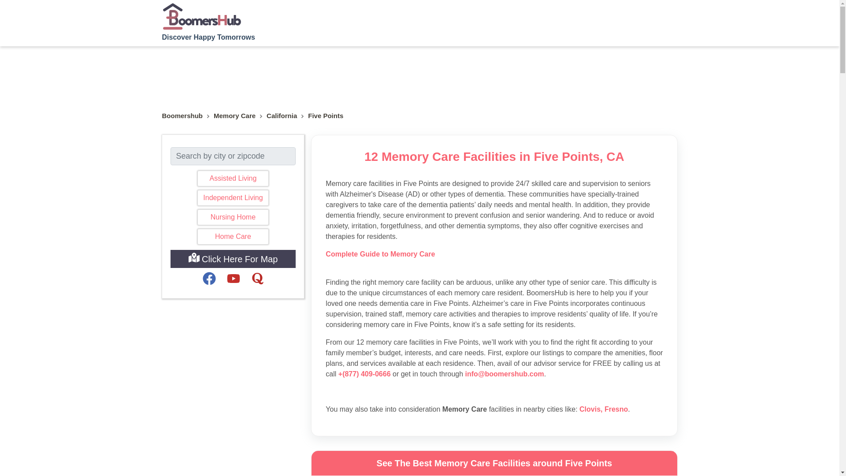 The height and width of the screenshot is (476, 846). Describe the element at coordinates (233, 178) in the screenshot. I see `Assisted Living in Five-points, CA` at that location.